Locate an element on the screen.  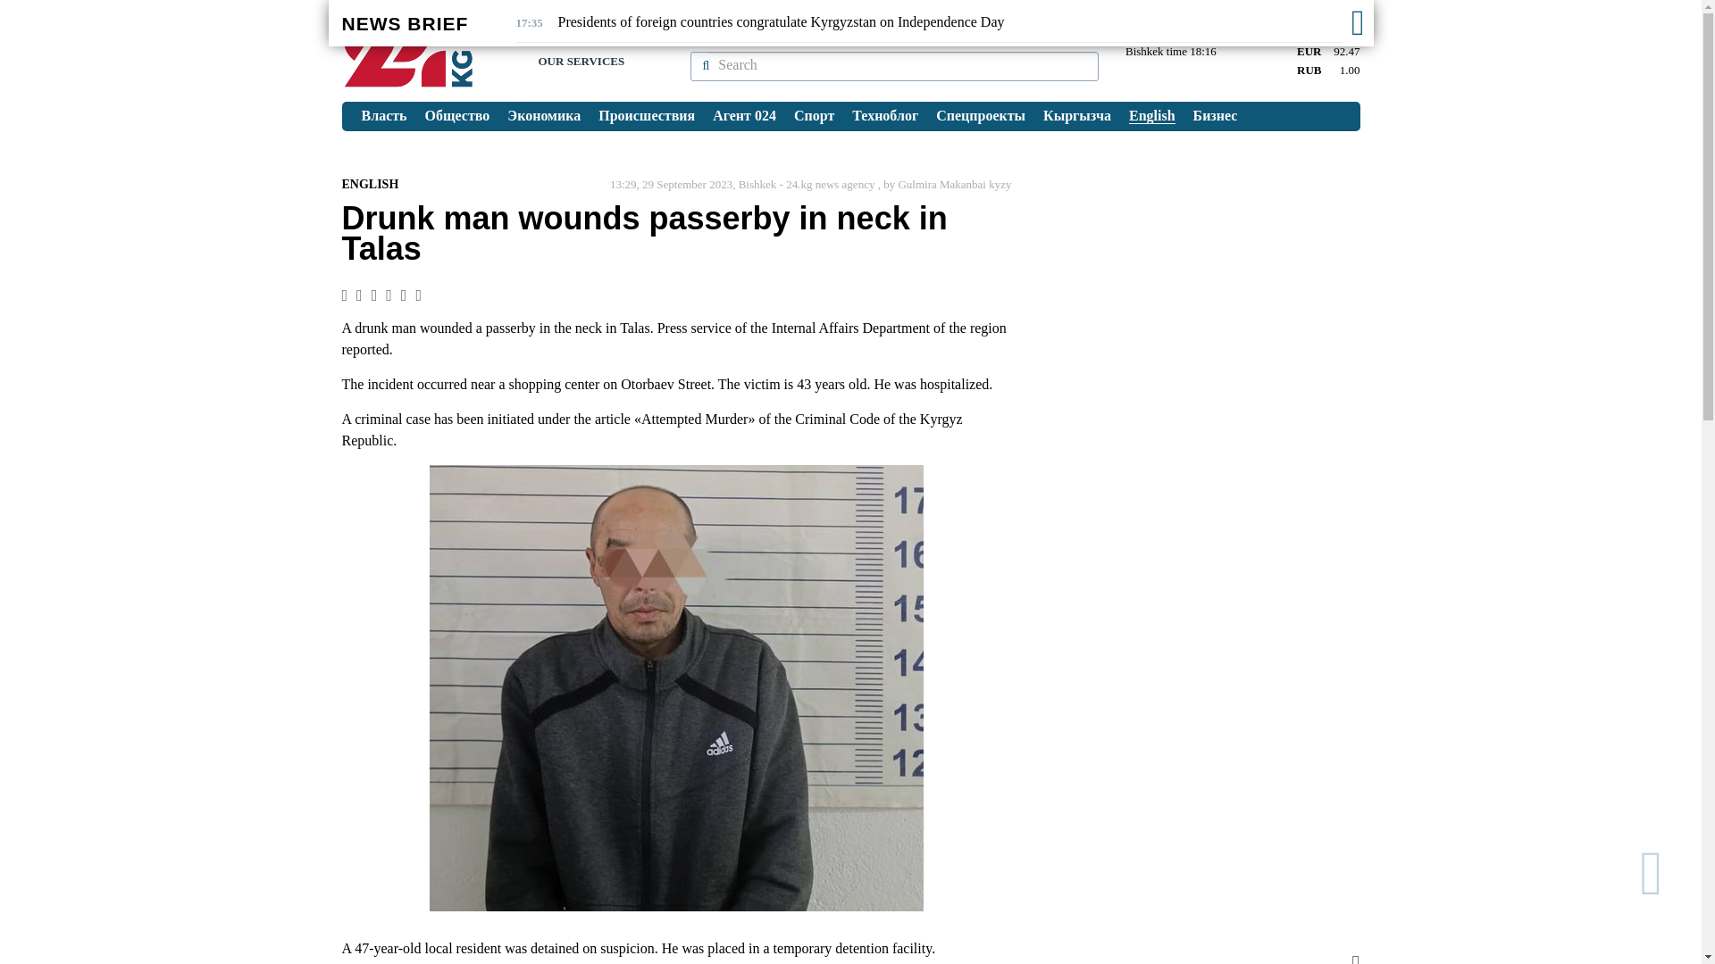
English is located at coordinates (1152, 116).